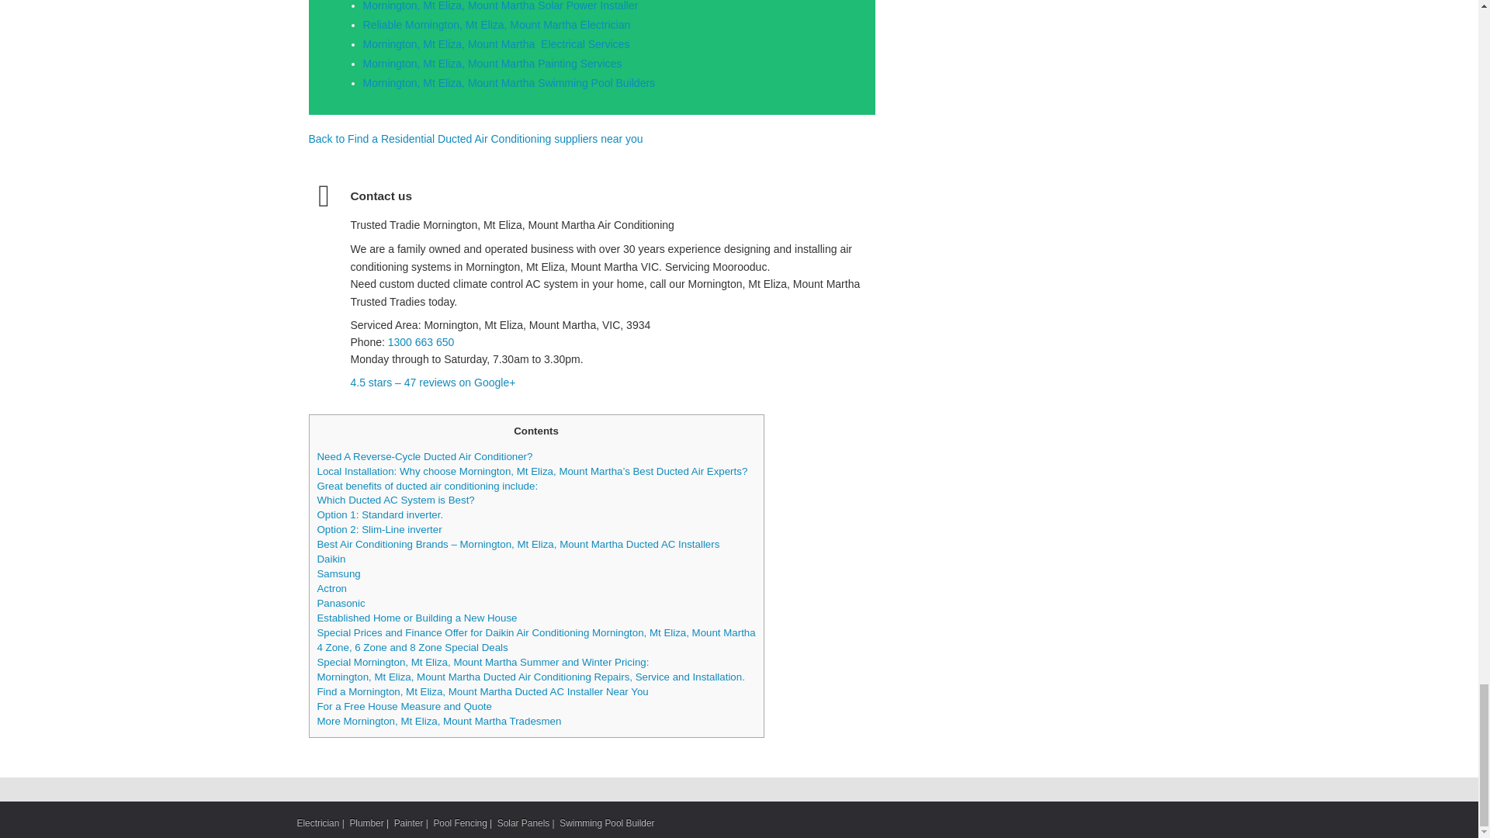 The height and width of the screenshot is (838, 1490). I want to click on Daikin, so click(331, 559).